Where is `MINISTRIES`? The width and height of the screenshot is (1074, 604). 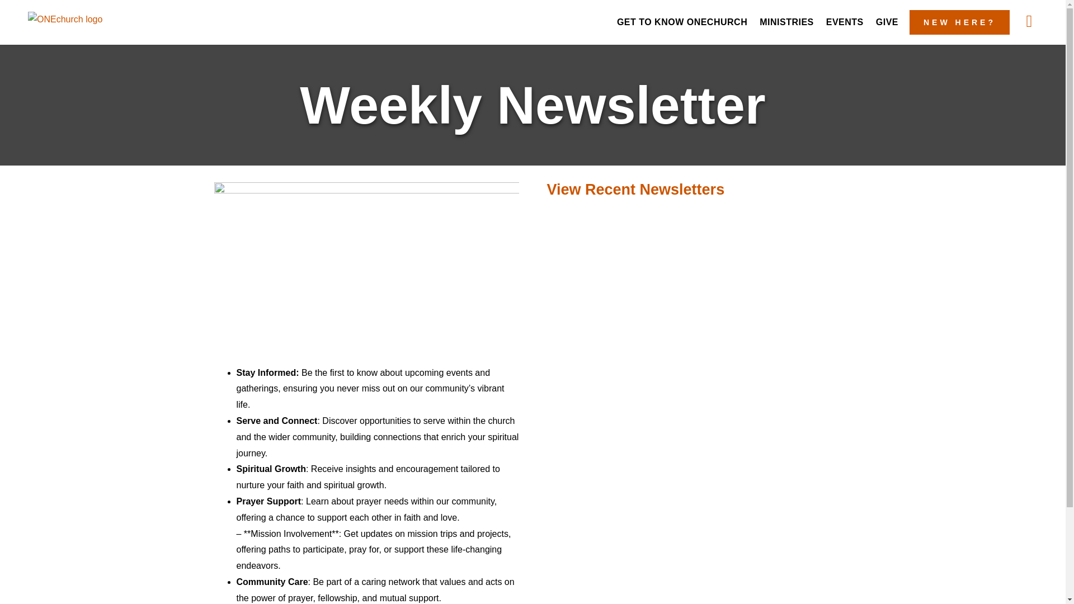 MINISTRIES is located at coordinates (786, 22).